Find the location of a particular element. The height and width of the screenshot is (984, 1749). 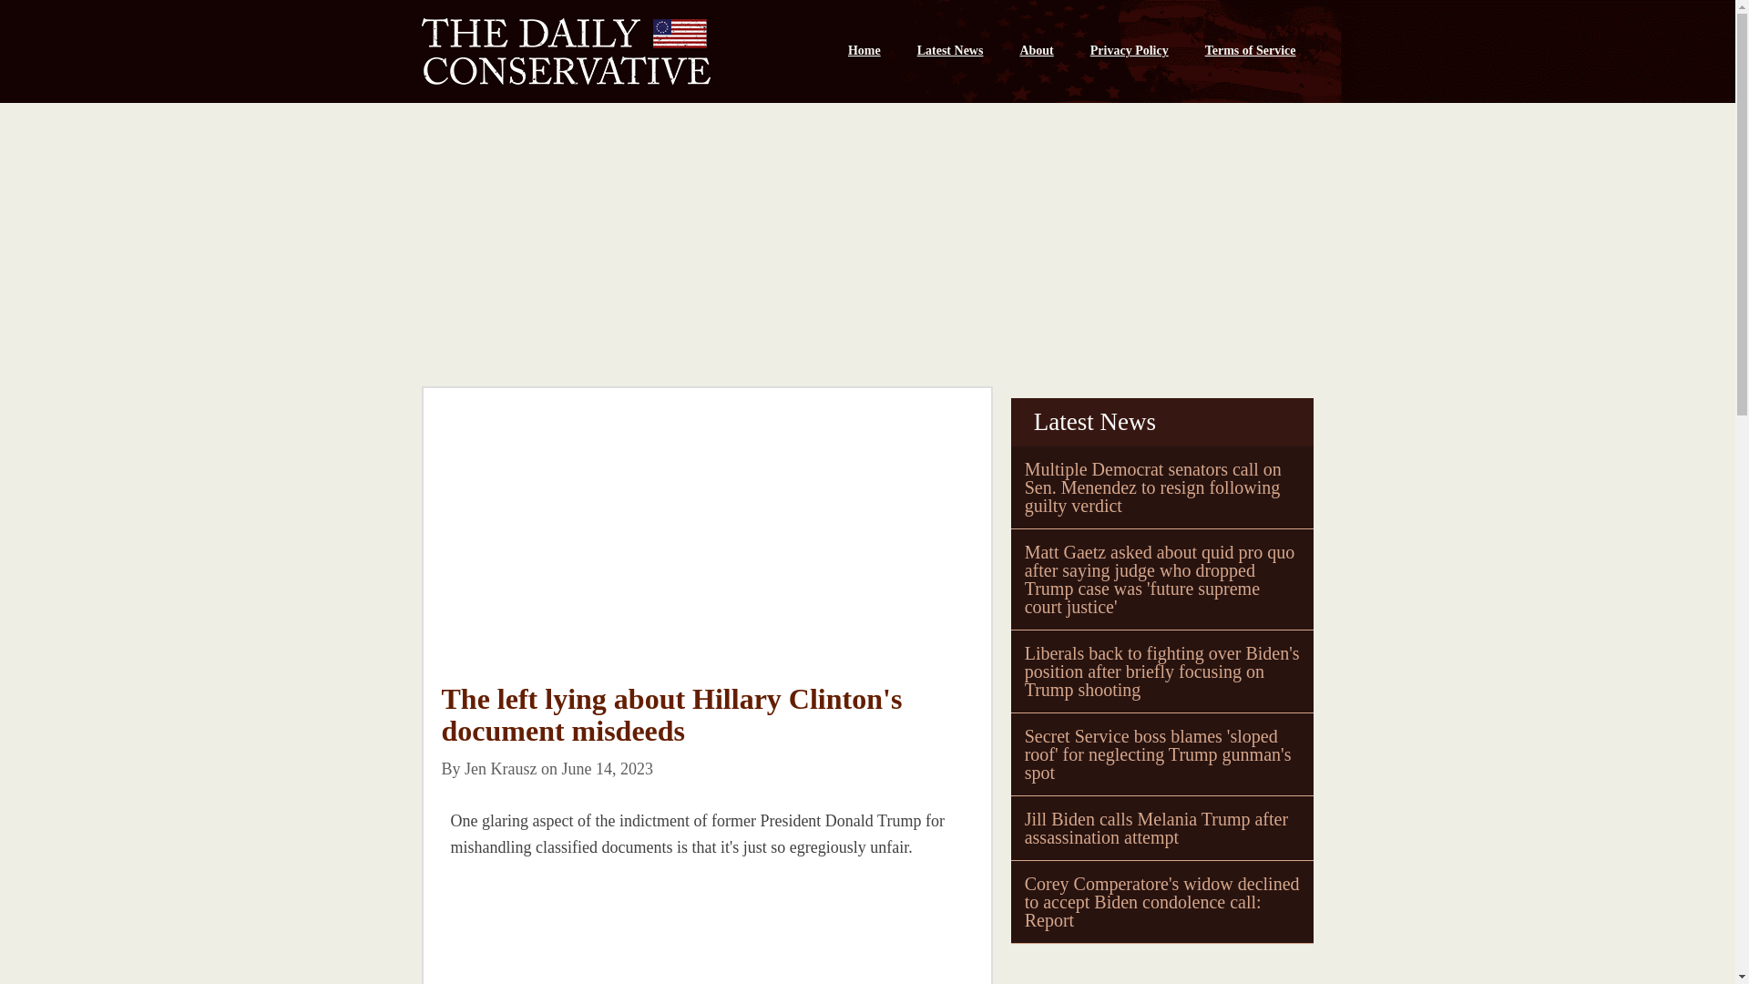

About is located at coordinates (1035, 51).